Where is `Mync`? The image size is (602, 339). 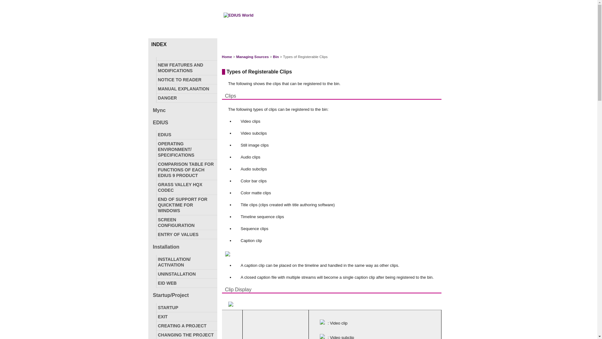
Mync is located at coordinates (184, 110).